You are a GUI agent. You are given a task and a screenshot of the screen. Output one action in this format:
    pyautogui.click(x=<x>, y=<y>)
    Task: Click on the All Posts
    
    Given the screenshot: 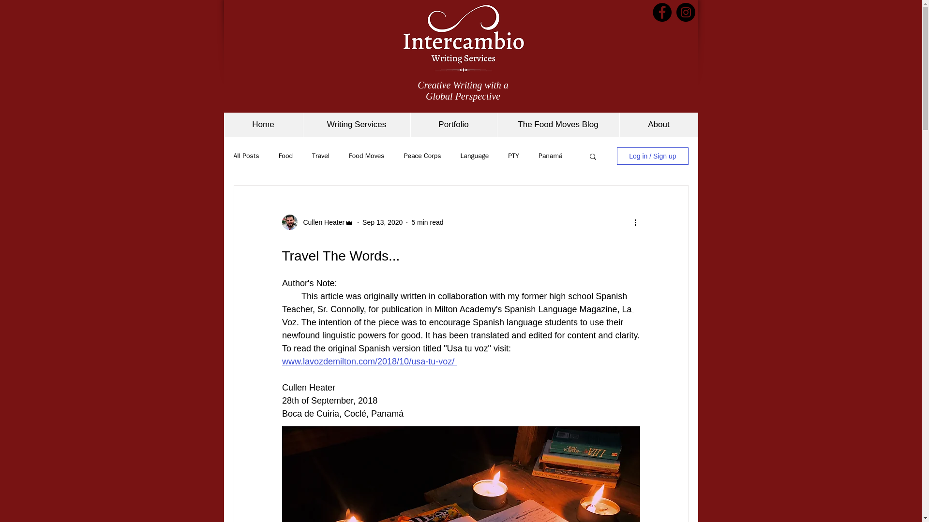 What is the action you would take?
    pyautogui.click(x=246, y=156)
    